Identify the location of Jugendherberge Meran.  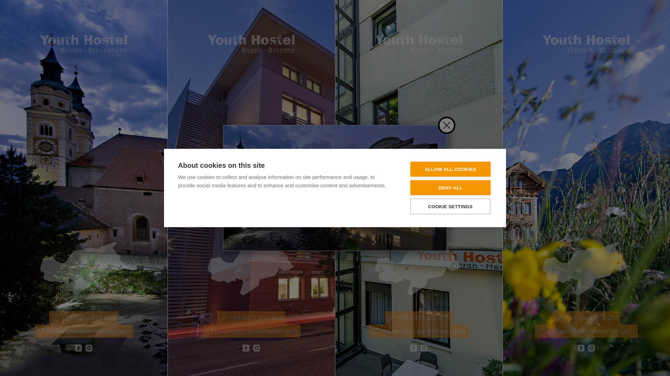
(419, 44).